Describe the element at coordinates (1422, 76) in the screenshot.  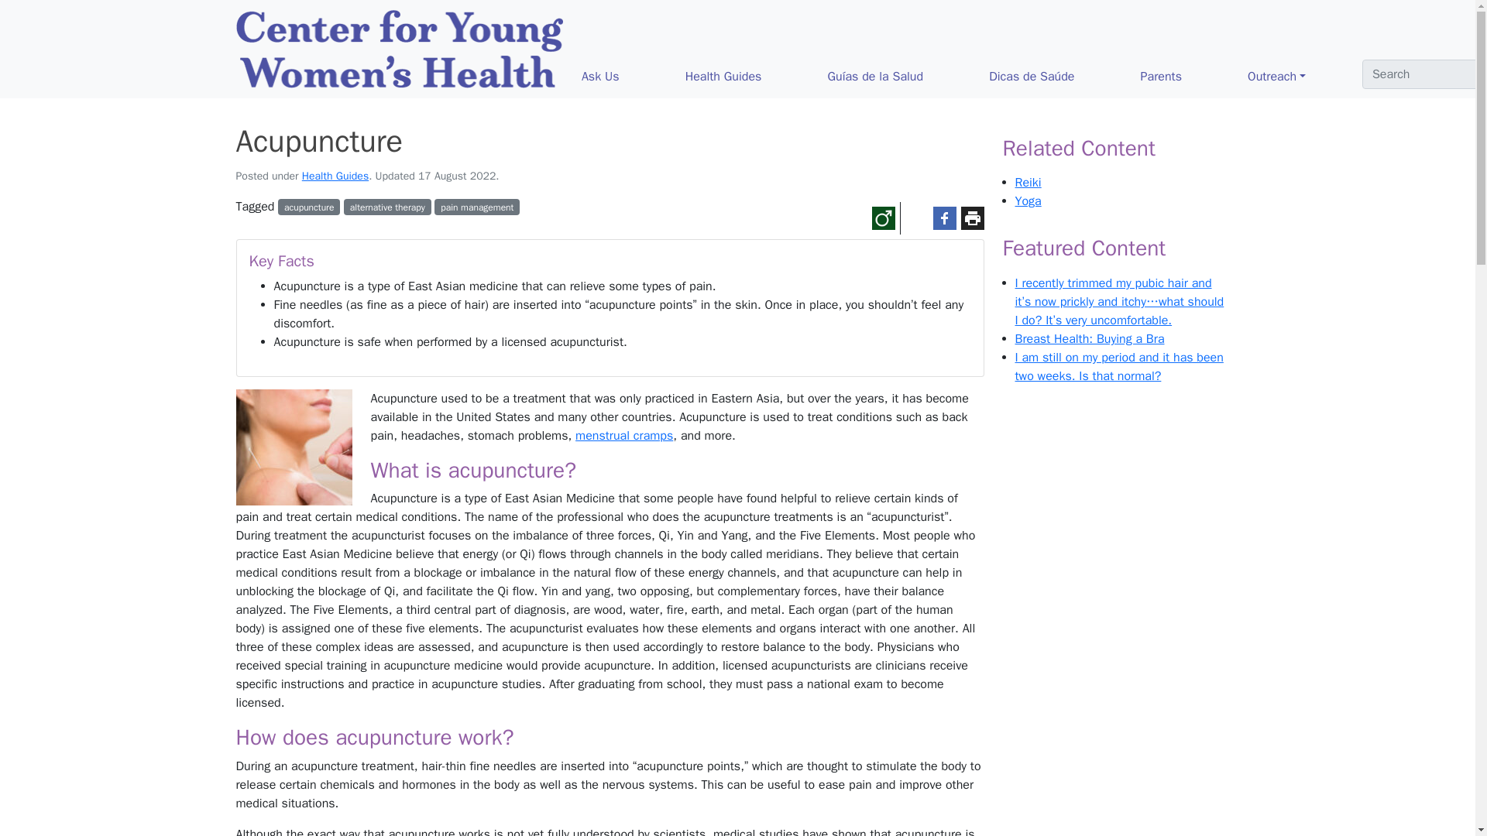
I see `About Us` at that location.